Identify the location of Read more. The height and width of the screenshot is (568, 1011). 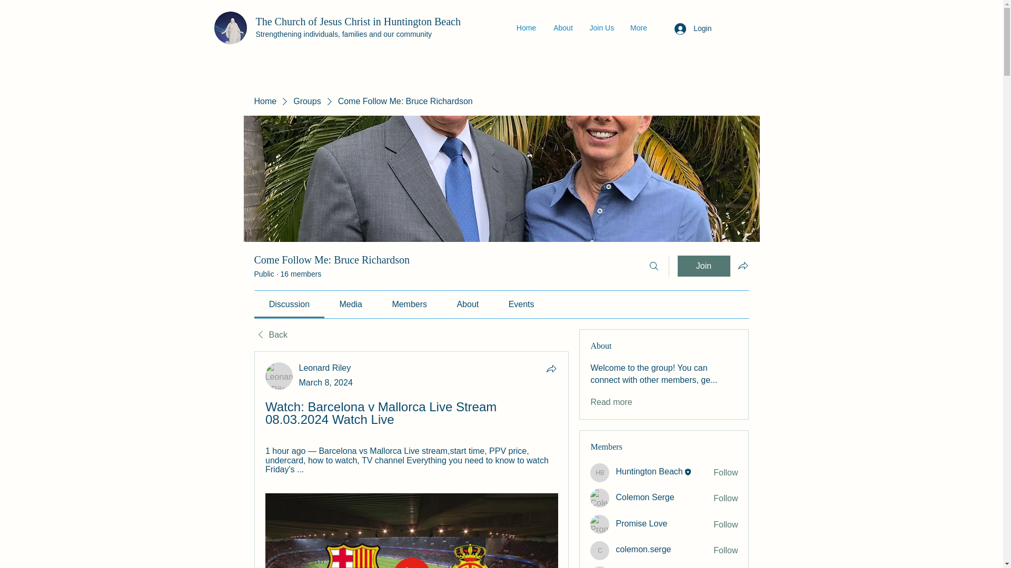
(611, 402).